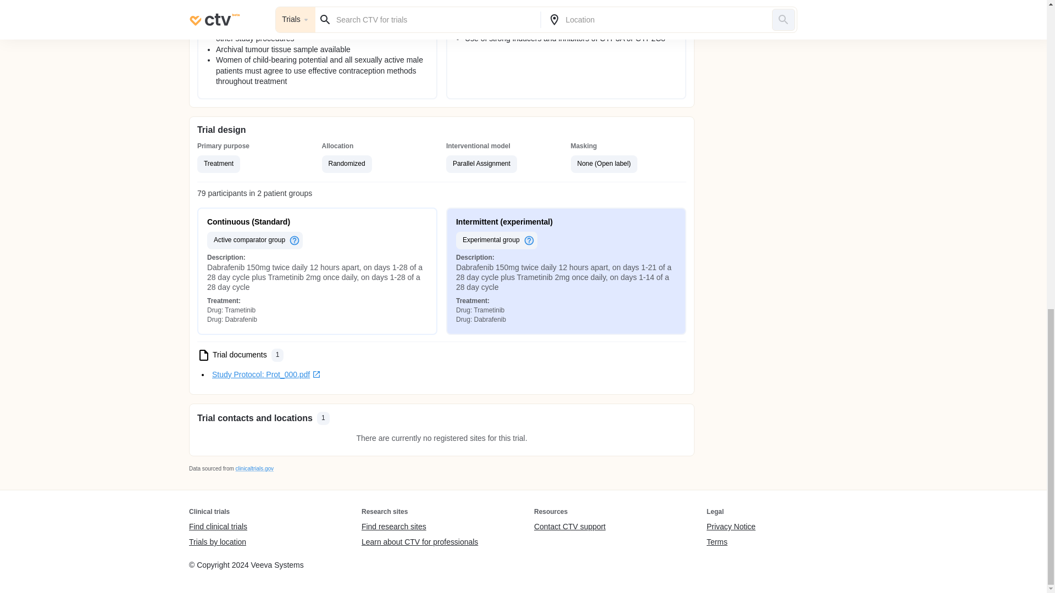 The width and height of the screenshot is (1055, 593). I want to click on Terms, so click(731, 542).